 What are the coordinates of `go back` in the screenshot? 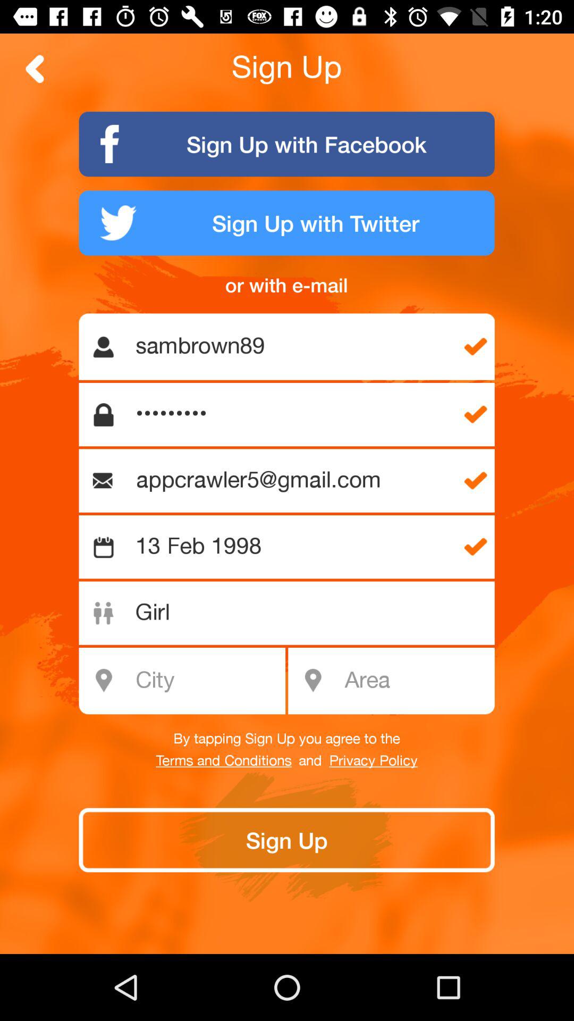 It's located at (35, 69).